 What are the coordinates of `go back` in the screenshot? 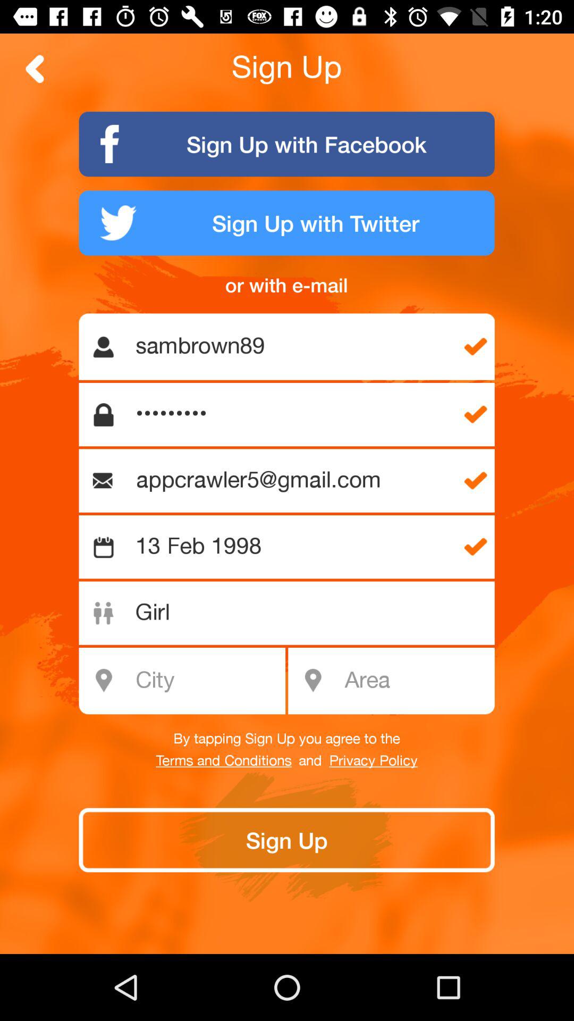 It's located at (35, 69).